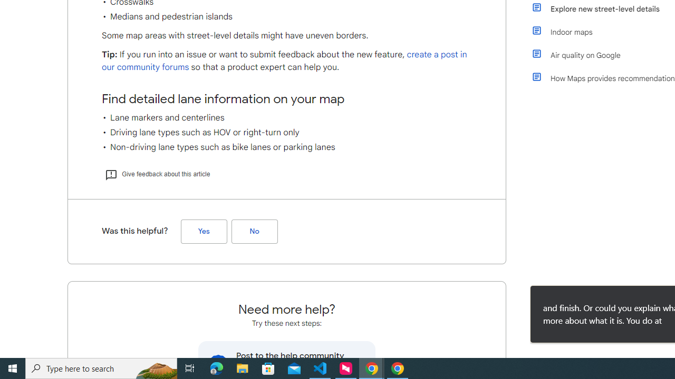 The height and width of the screenshot is (379, 675). I want to click on Non-driving lane types such as bike lanes or parking lanes, so click(287, 147).